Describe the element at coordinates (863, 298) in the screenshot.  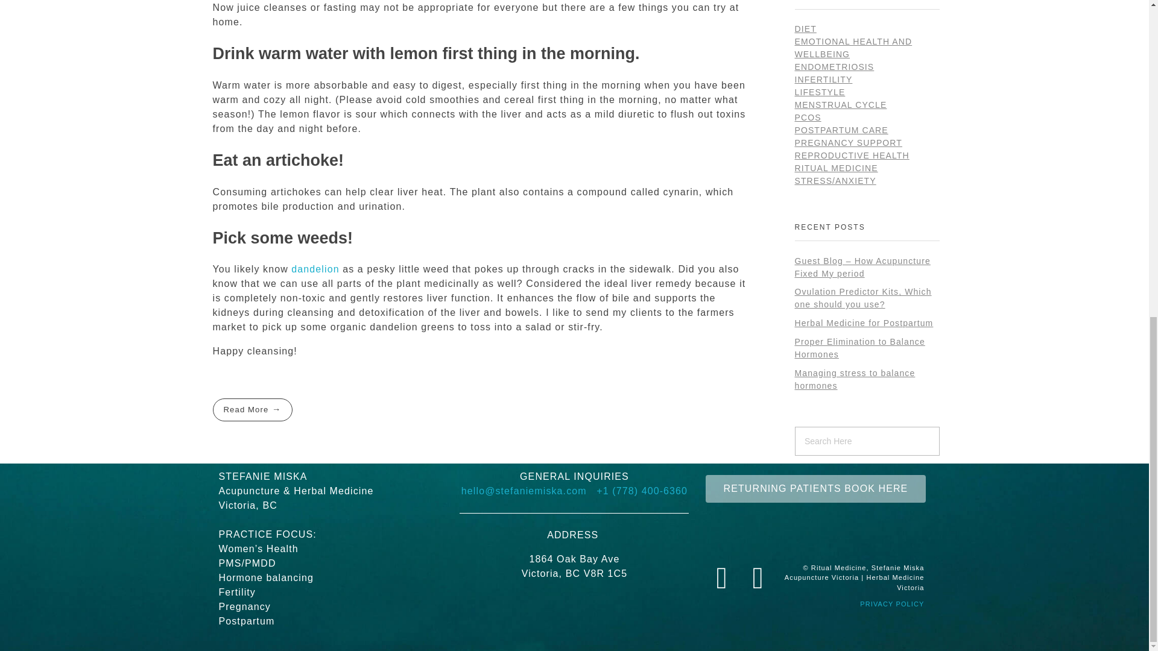
I see `Ovulation Predictor Kits, Which one should you use?` at that location.